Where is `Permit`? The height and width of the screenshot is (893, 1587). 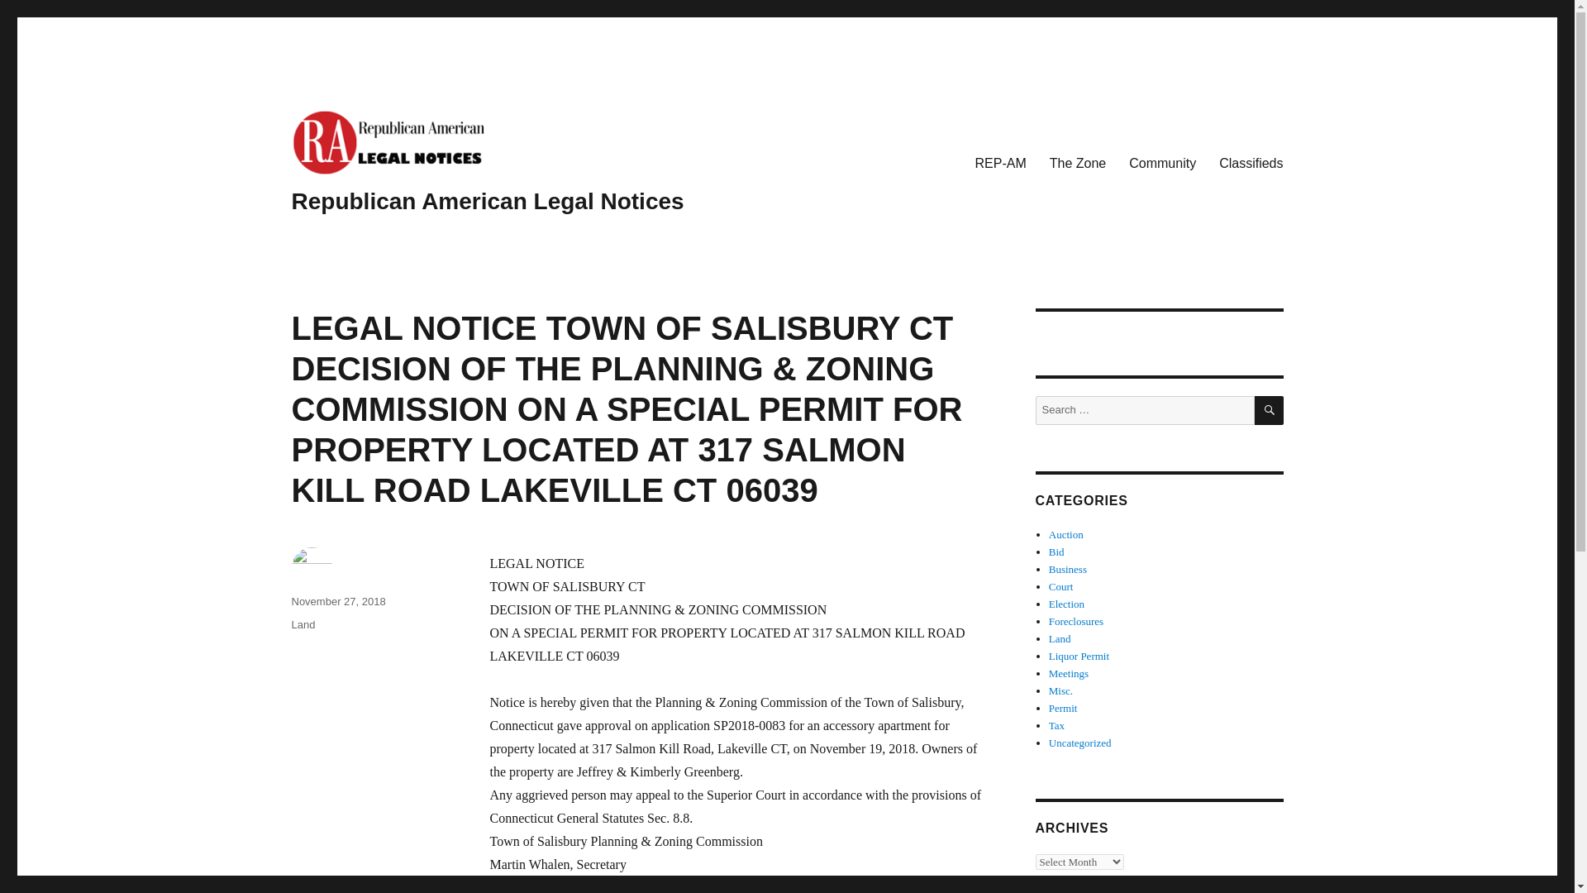
Permit is located at coordinates (1063, 708).